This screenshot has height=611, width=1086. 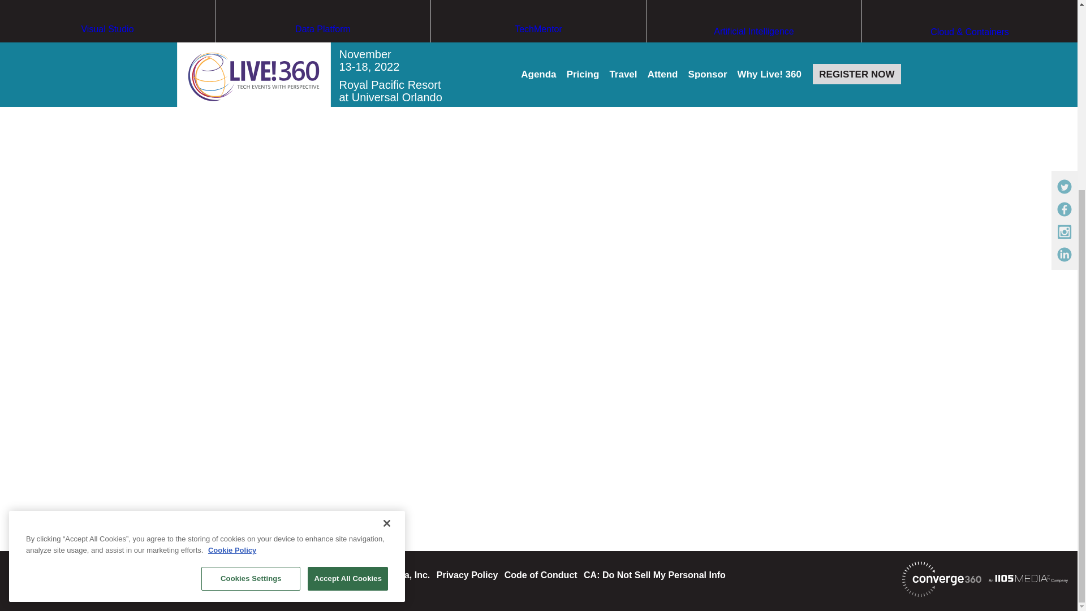 What do you see at coordinates (1055, 319) in the screenshot?
I see `Live Chat Button` at bounding box center [1055, 319].